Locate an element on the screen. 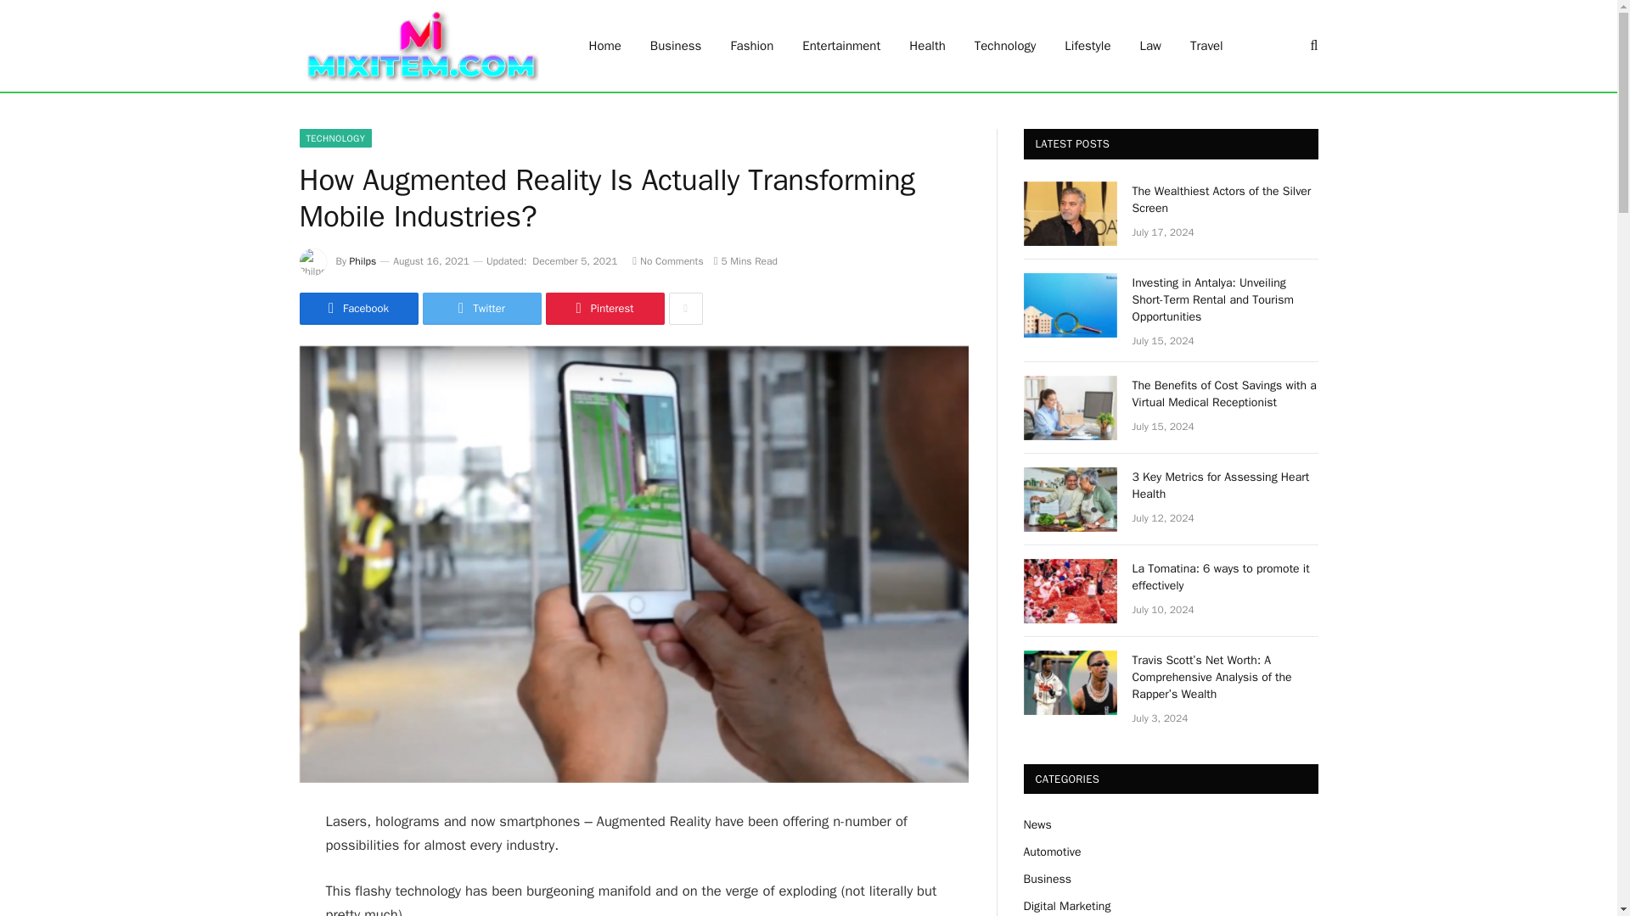  Facebook is located at coordinates (357, 309).